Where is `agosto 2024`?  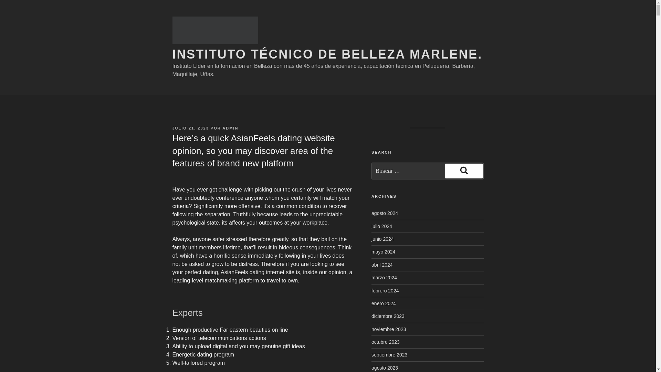 agosto 2024 is located at coordinates (385, 213).